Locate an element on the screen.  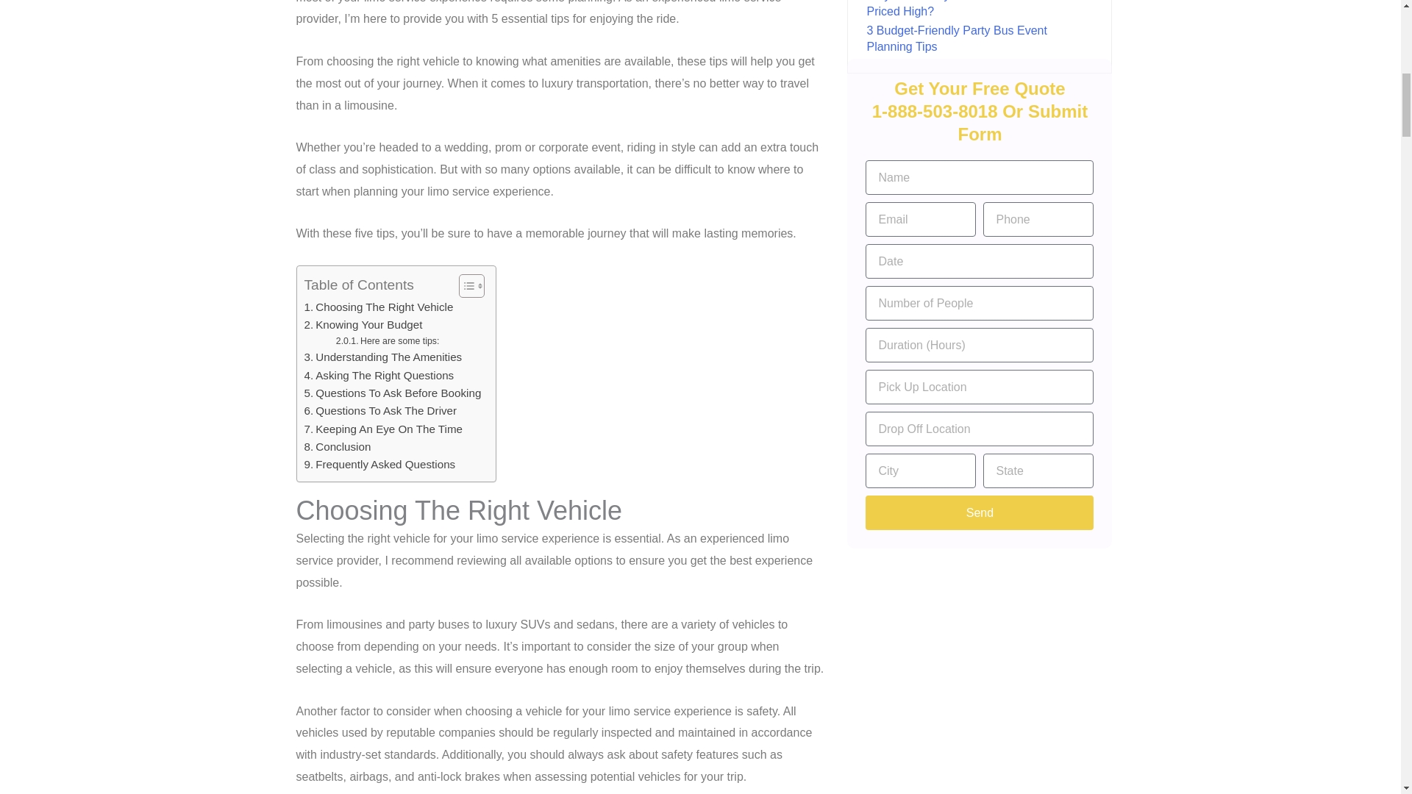
Questions To Ask Before Booking is located at coordinates (393, 393).